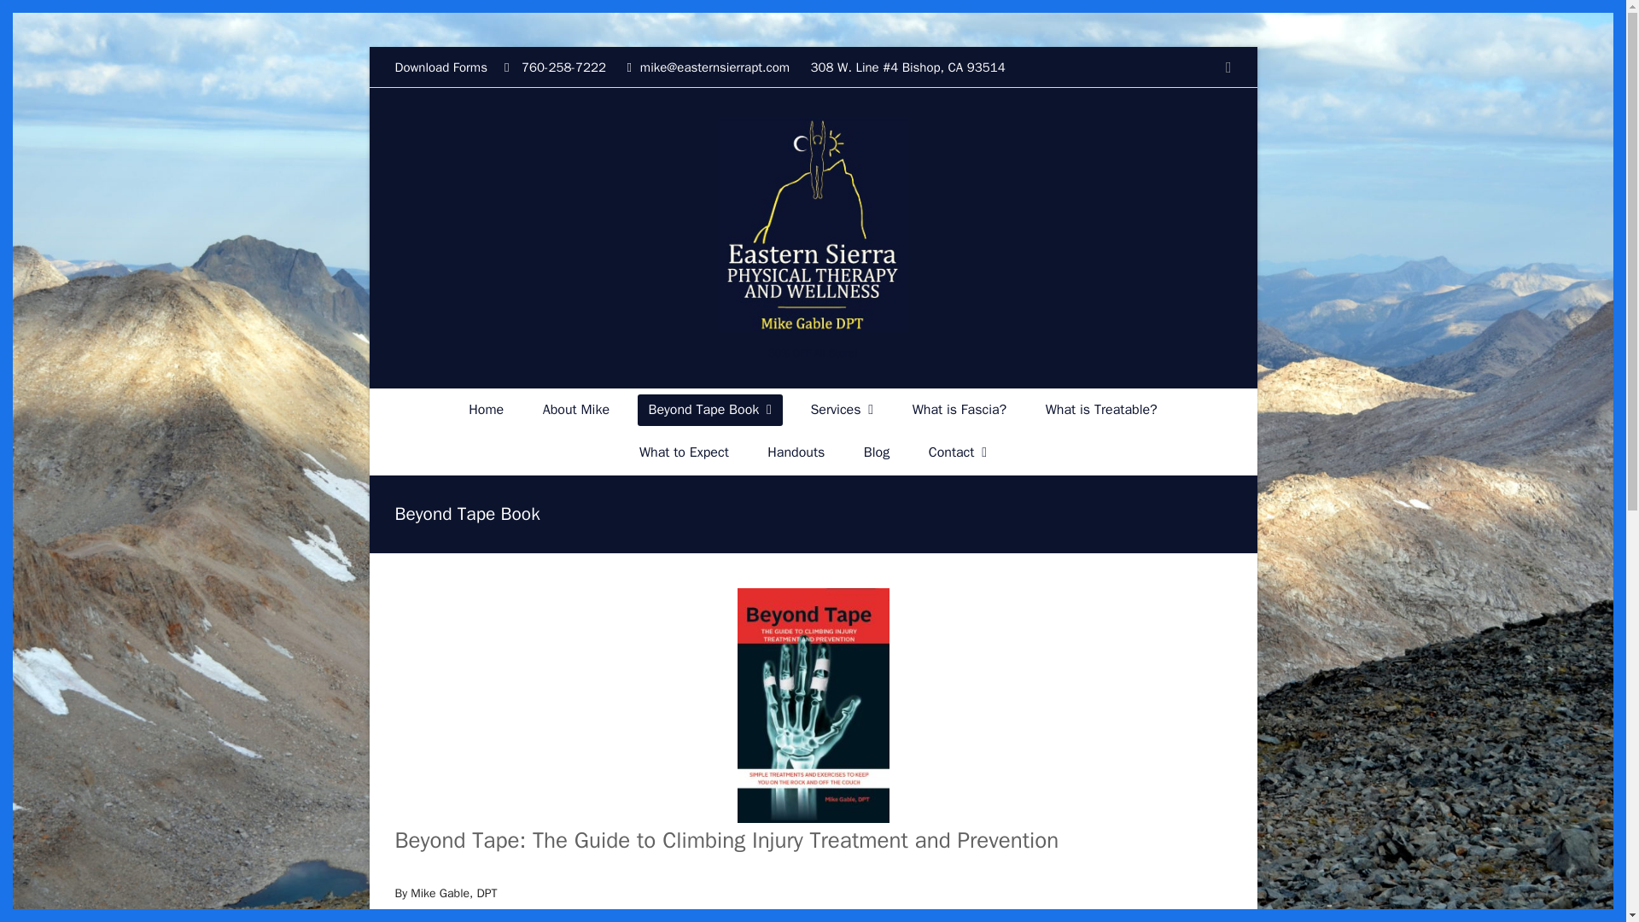 The width and height of the screenshot is (1639, 922). What do you see at coordinates (440, 67) in the screenshot?
I see `Download Forms` at bounding box center [440, 67].